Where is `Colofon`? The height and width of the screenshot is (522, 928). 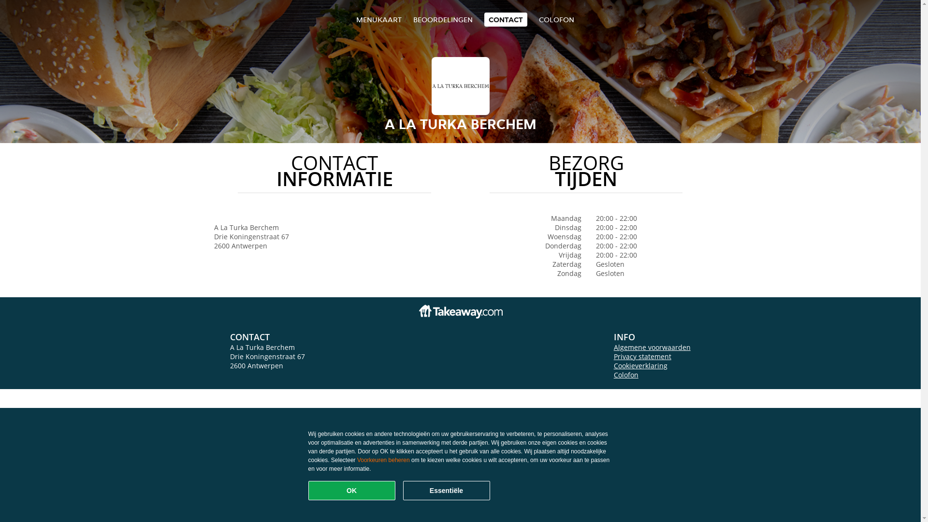
Colofon is located at coordinates (626, 375).